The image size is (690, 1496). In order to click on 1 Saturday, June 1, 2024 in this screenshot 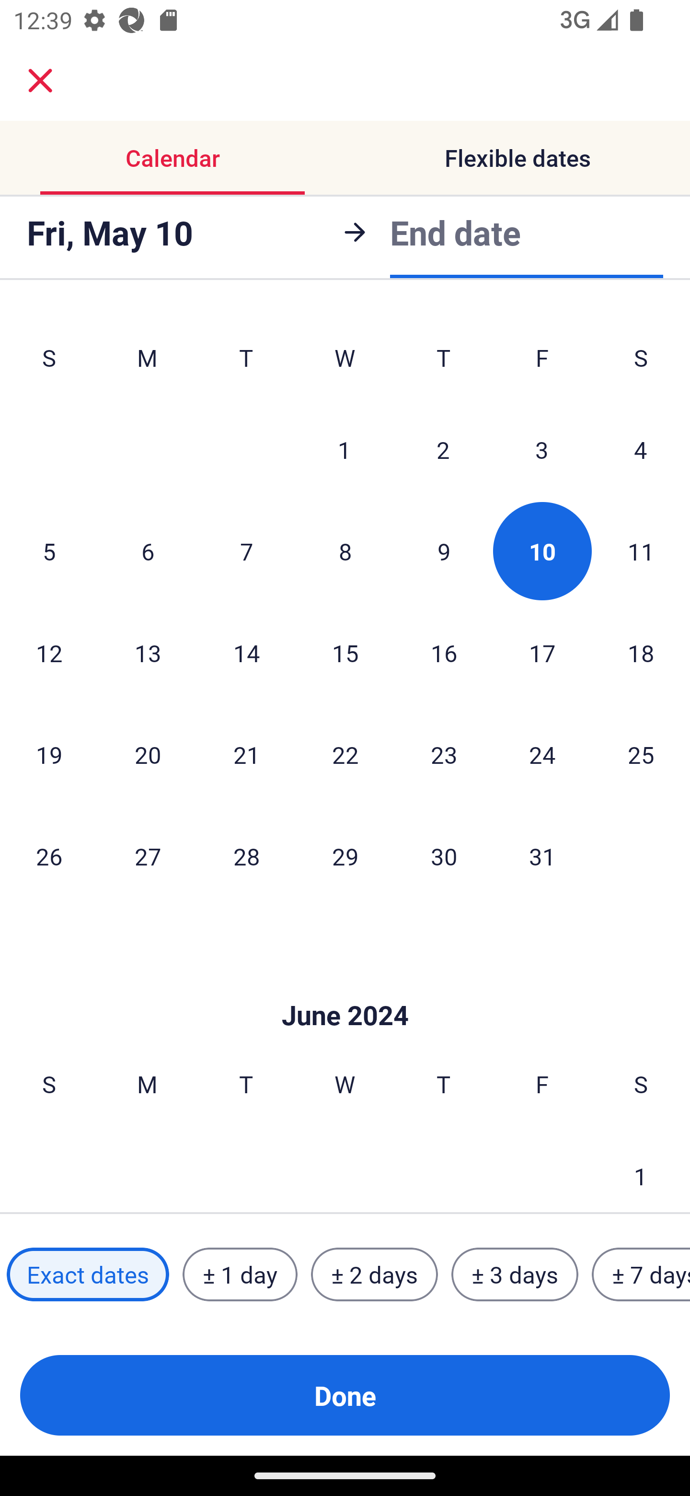, I will do `click(641, 1169)`.